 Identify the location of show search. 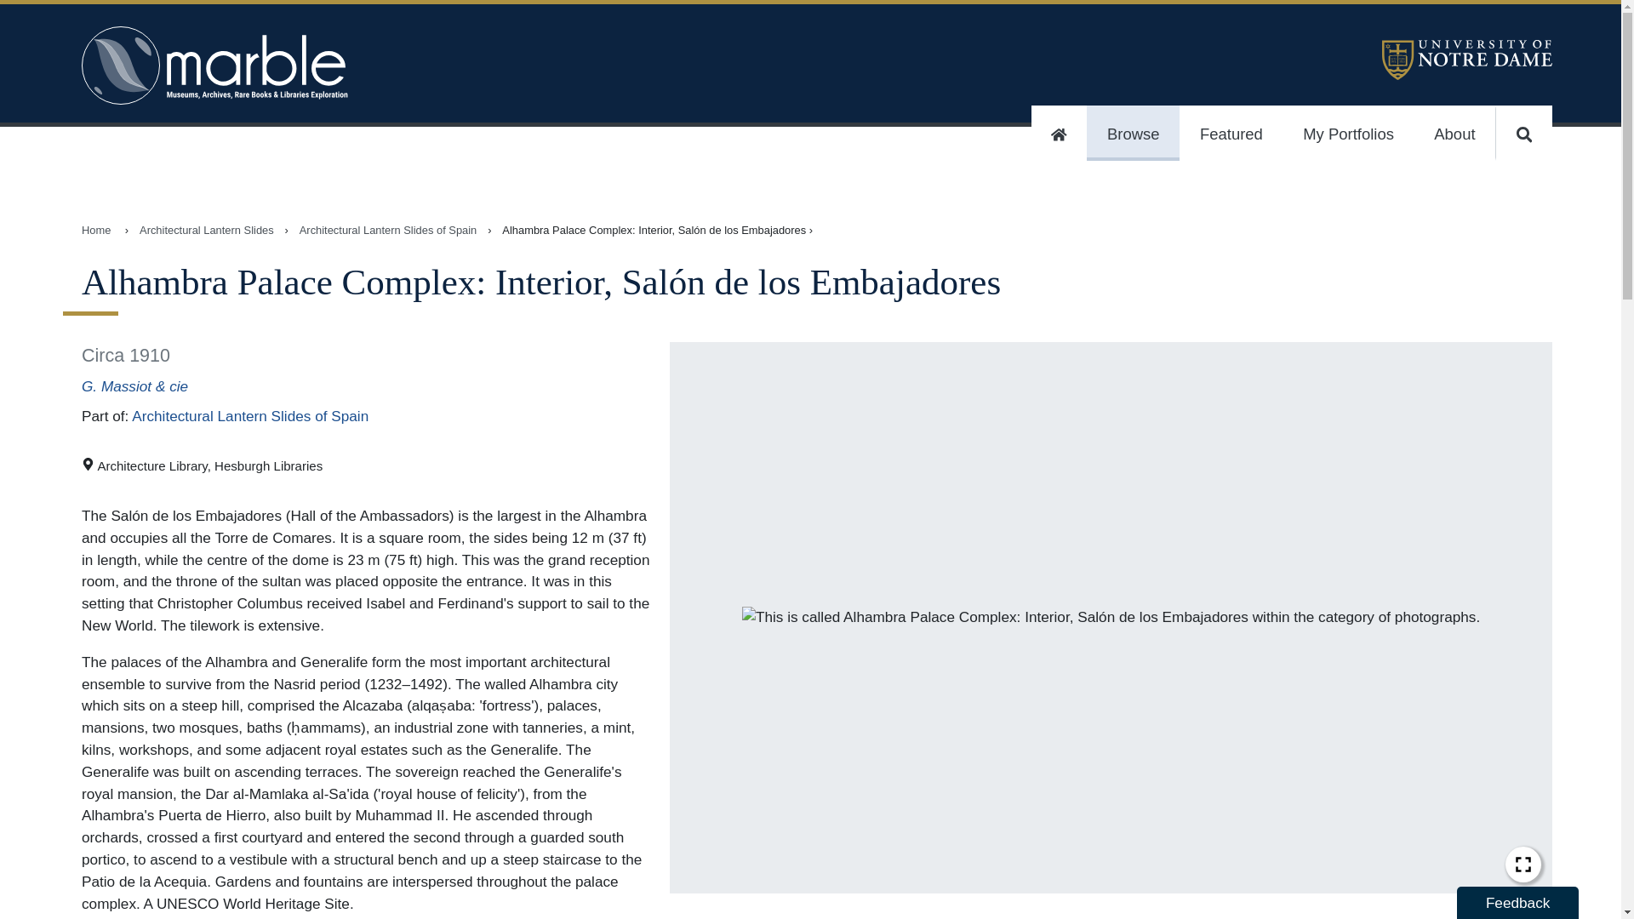
(1523, 133).